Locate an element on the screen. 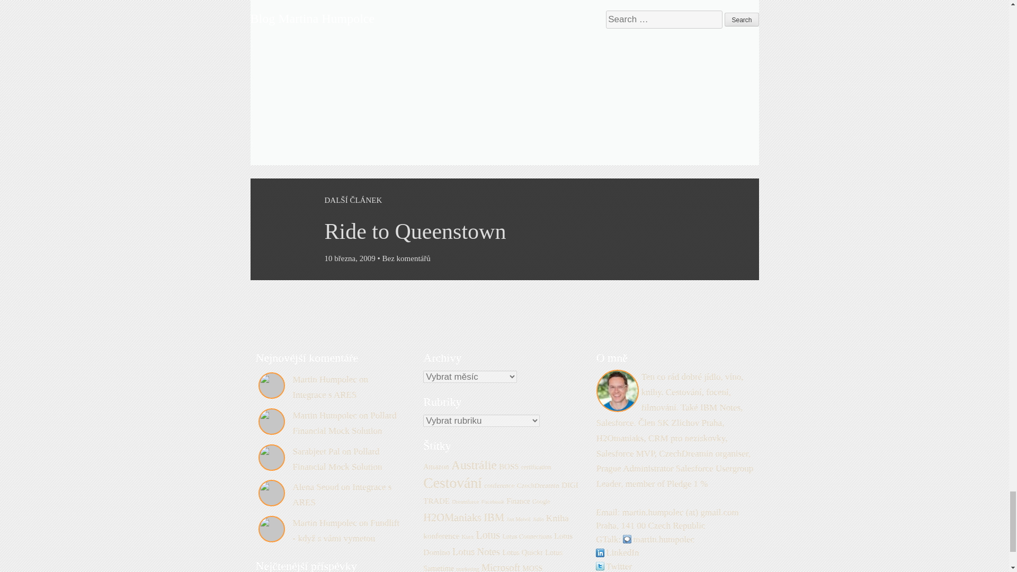  Integrace s ARES is located at coordinates (342, 495).